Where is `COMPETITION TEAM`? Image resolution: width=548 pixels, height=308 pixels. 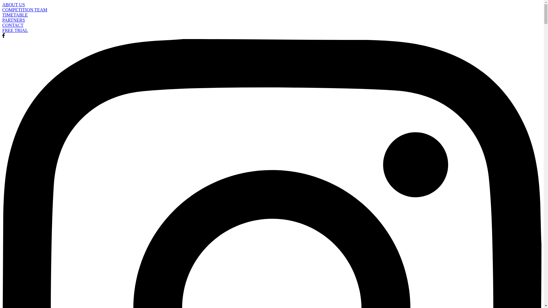
COMPETITION TEAM is located at coordinates (272, 10).